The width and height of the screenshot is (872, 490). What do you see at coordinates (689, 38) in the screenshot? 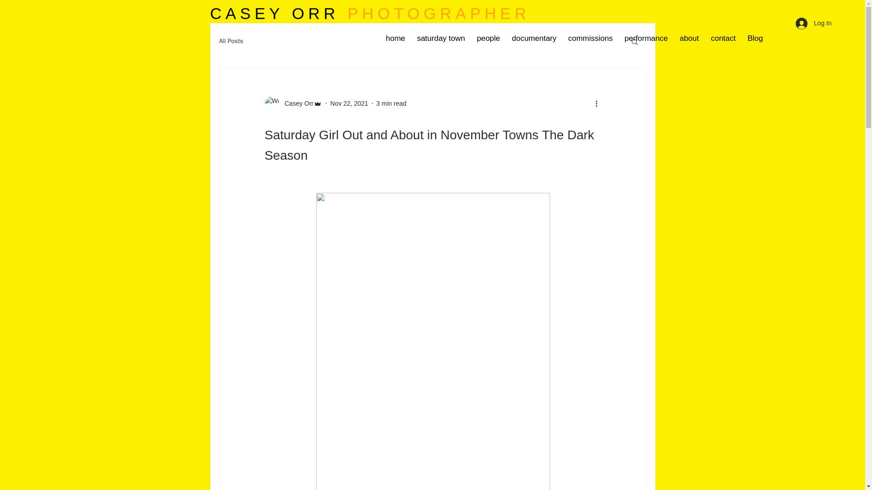
I see `about` at bounding box center [689, 38].